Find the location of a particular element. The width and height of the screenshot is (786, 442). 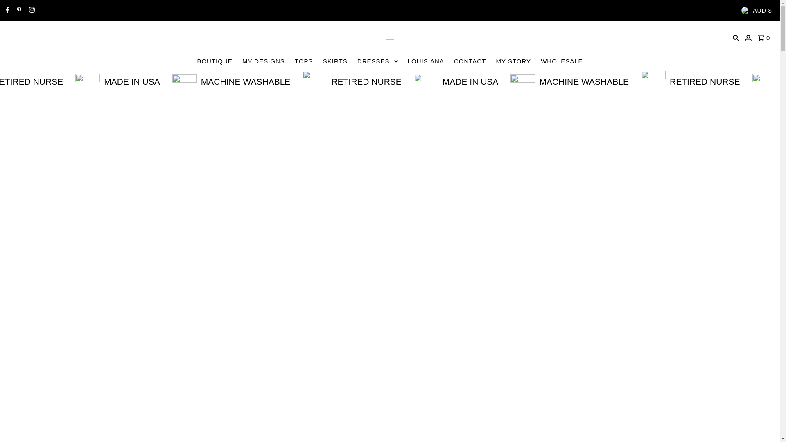

MADE IN USA is located at coordinates (562, 81).